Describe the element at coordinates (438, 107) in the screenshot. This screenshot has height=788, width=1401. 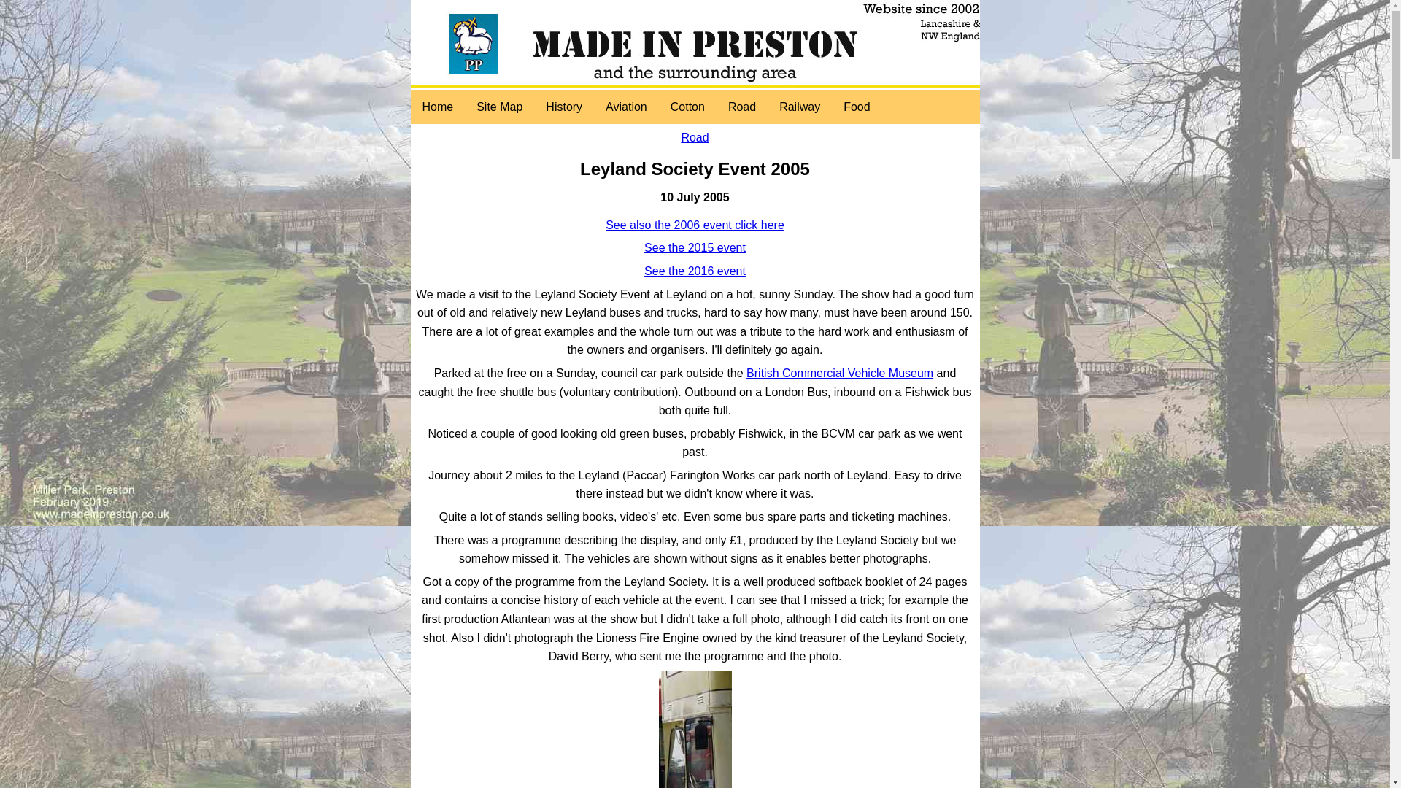
I see `Home` at that location.